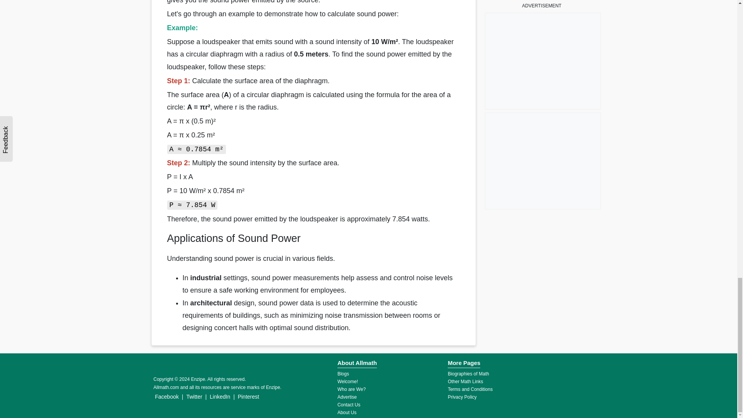  I want to click on Other Math Links, so click(465, 381).